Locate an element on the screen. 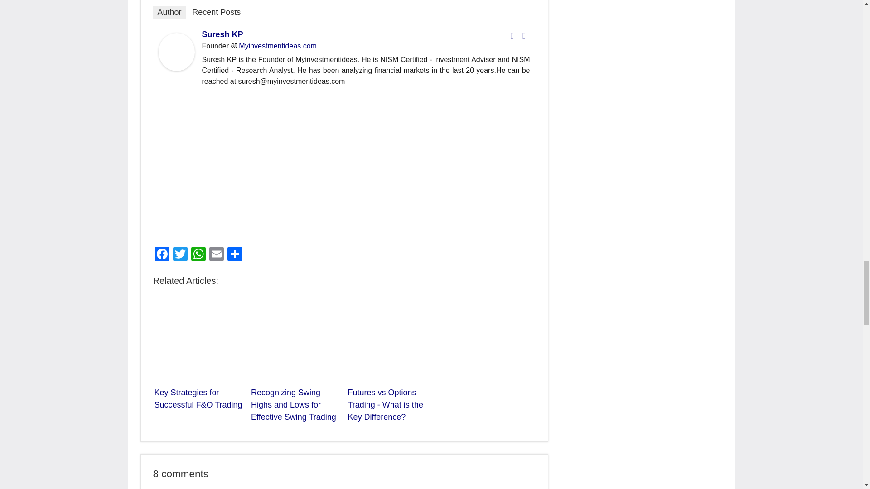 The height and width of the screenshot is (489, 870). Facebook is located at coordinates (512, 35).